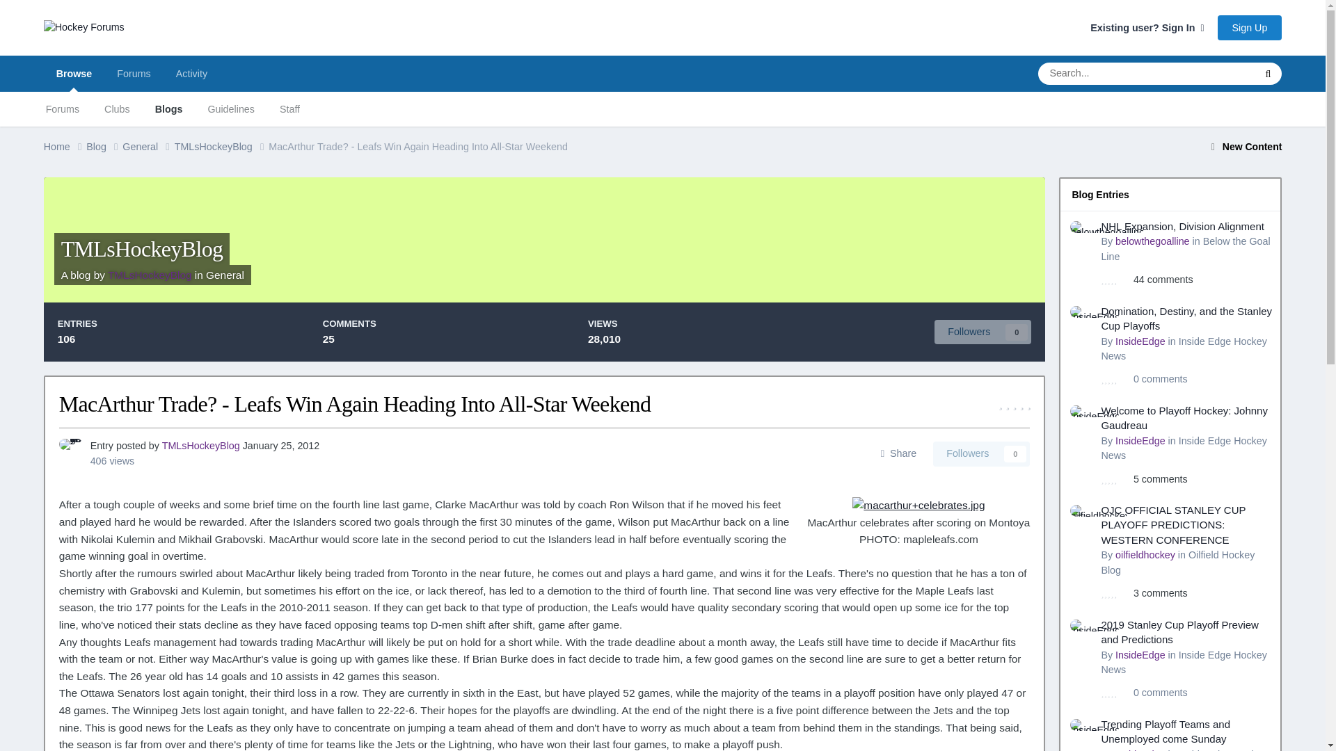  What do you see at coordinates (74, 73) in the screenshot?
I see `Browse` at bounding box center [74, 73].